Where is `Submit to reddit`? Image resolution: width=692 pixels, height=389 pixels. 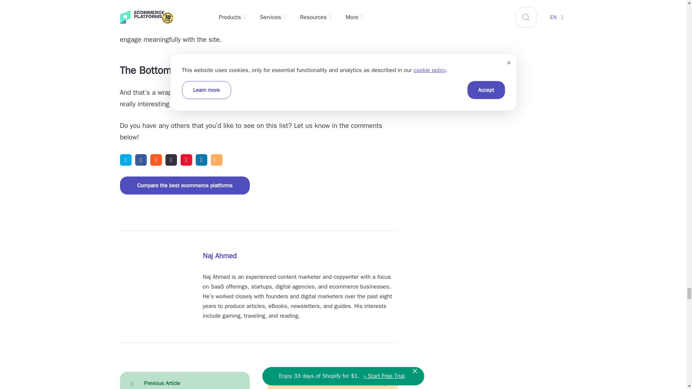 Submit to reddit is located at coordinates (156, 160).